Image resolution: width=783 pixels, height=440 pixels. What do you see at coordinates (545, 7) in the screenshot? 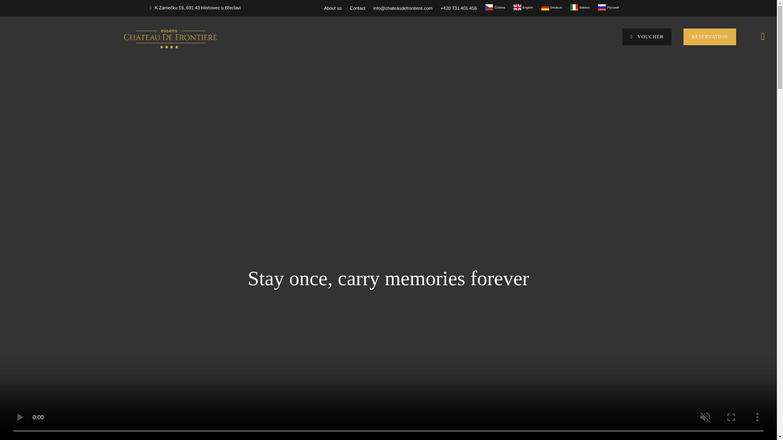
I see `Deutsch` at bounding box center [545, 7].